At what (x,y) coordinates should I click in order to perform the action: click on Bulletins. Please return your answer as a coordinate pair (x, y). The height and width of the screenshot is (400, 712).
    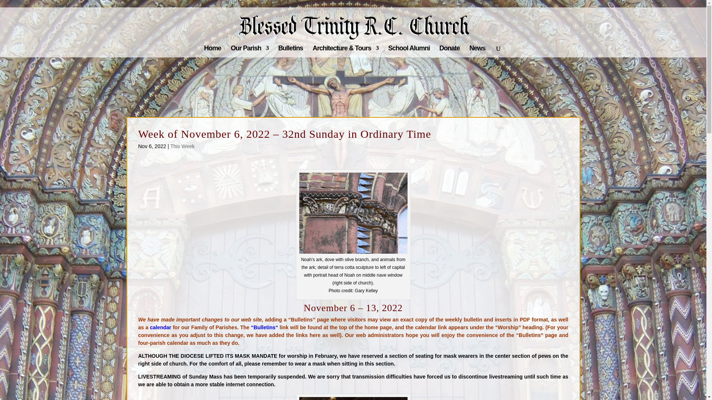
    Looking at the image, I should click on (291, 51).